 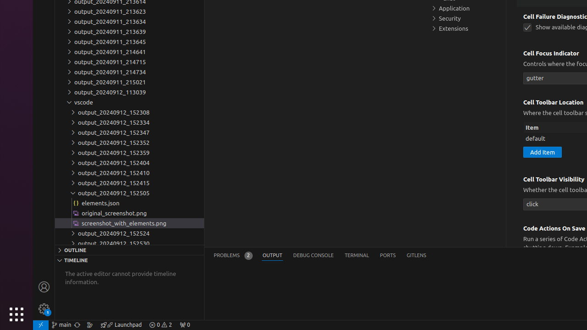 What do you see at coordinates (129, 213) in the screenshot?
I see `original_screenshot.png` at bounding box center [129, 213].